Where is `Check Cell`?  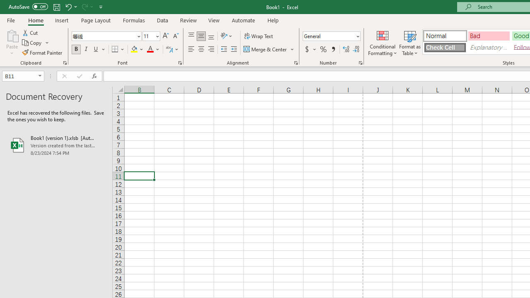 Check Cell is located at coordinates (445, 47).